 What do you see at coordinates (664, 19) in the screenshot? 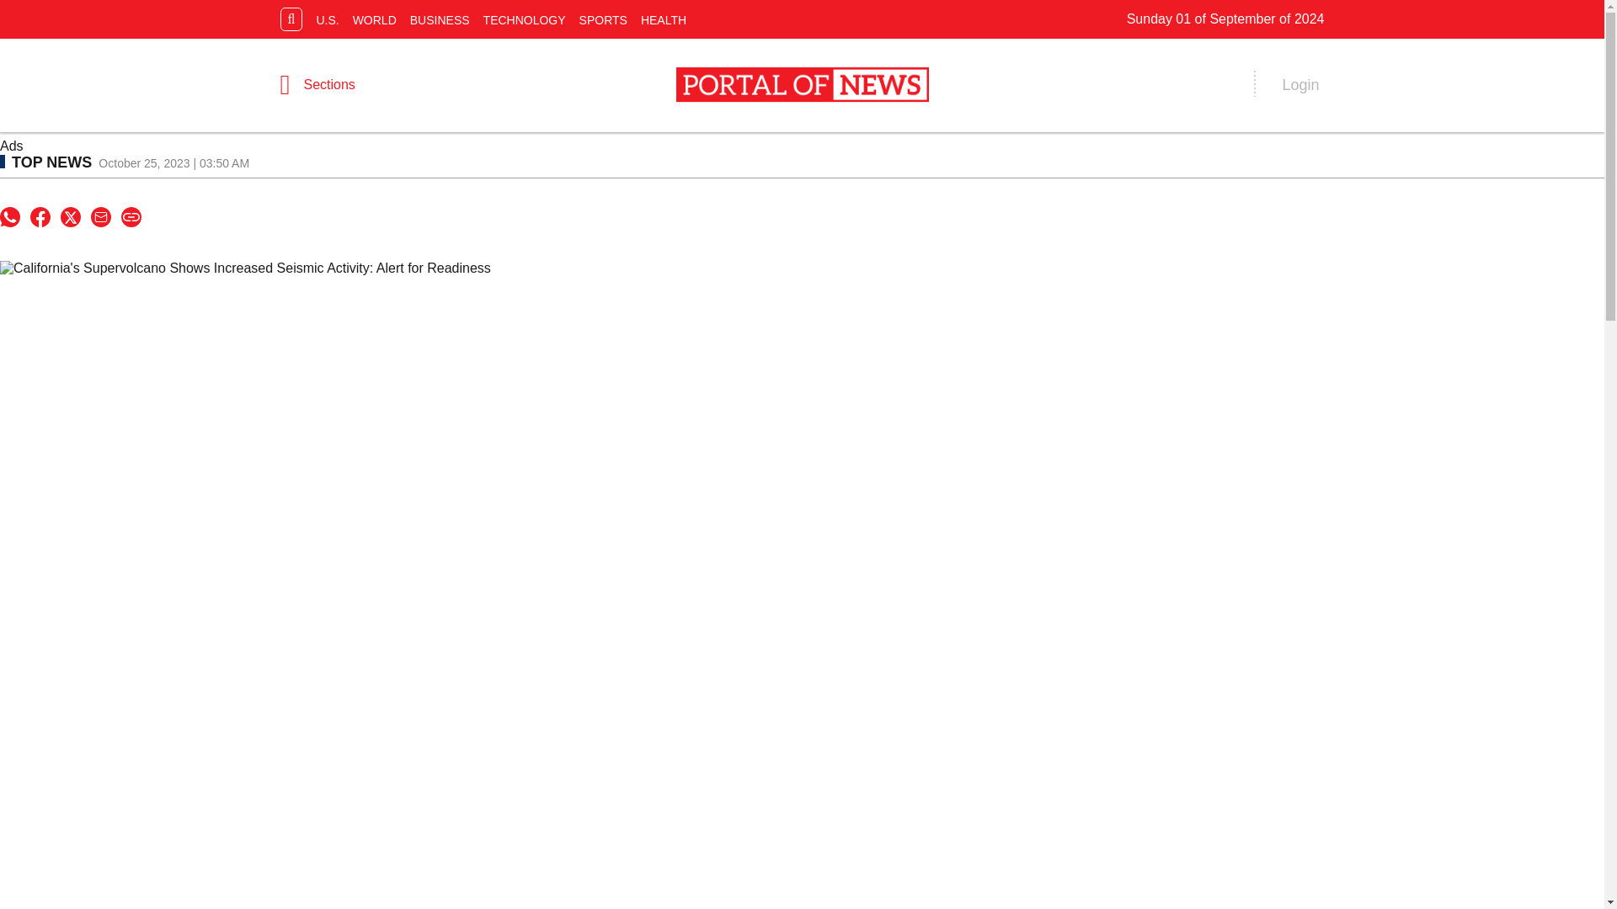
I see `HEALTH` at bounding box center [664, 19].